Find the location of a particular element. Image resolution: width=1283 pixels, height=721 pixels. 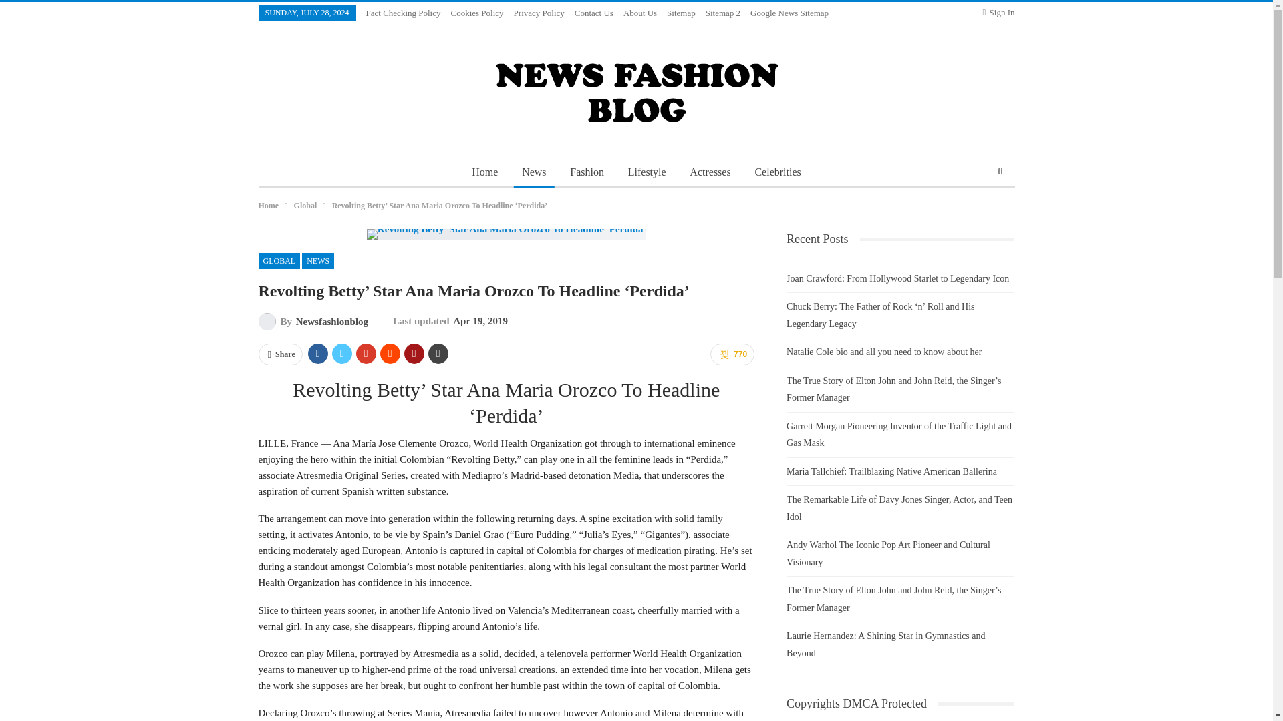

Cookies Policy is located at coordinates (476, 13).